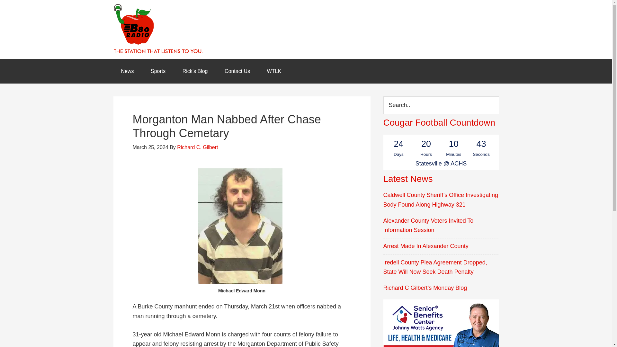  What do you see at coordinates (127, 71) in the screenshot?
I see `News` at bounding box center [127, 71].